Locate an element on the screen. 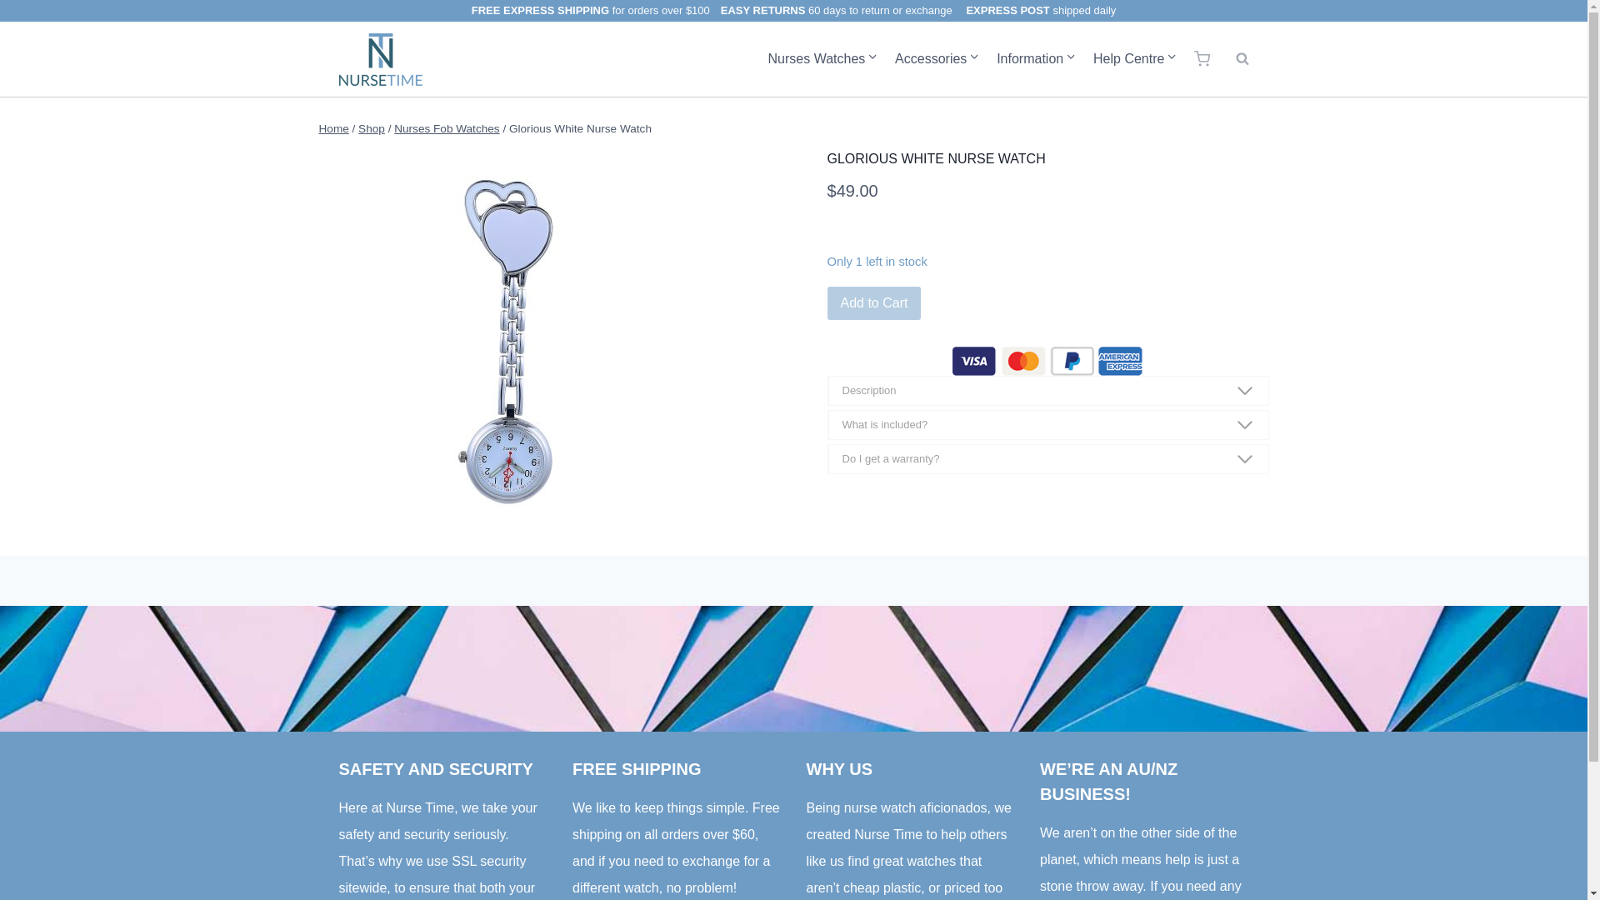 The height and width of the screenshot is (900, 1600). Shop is located at coordinates (372, 128).